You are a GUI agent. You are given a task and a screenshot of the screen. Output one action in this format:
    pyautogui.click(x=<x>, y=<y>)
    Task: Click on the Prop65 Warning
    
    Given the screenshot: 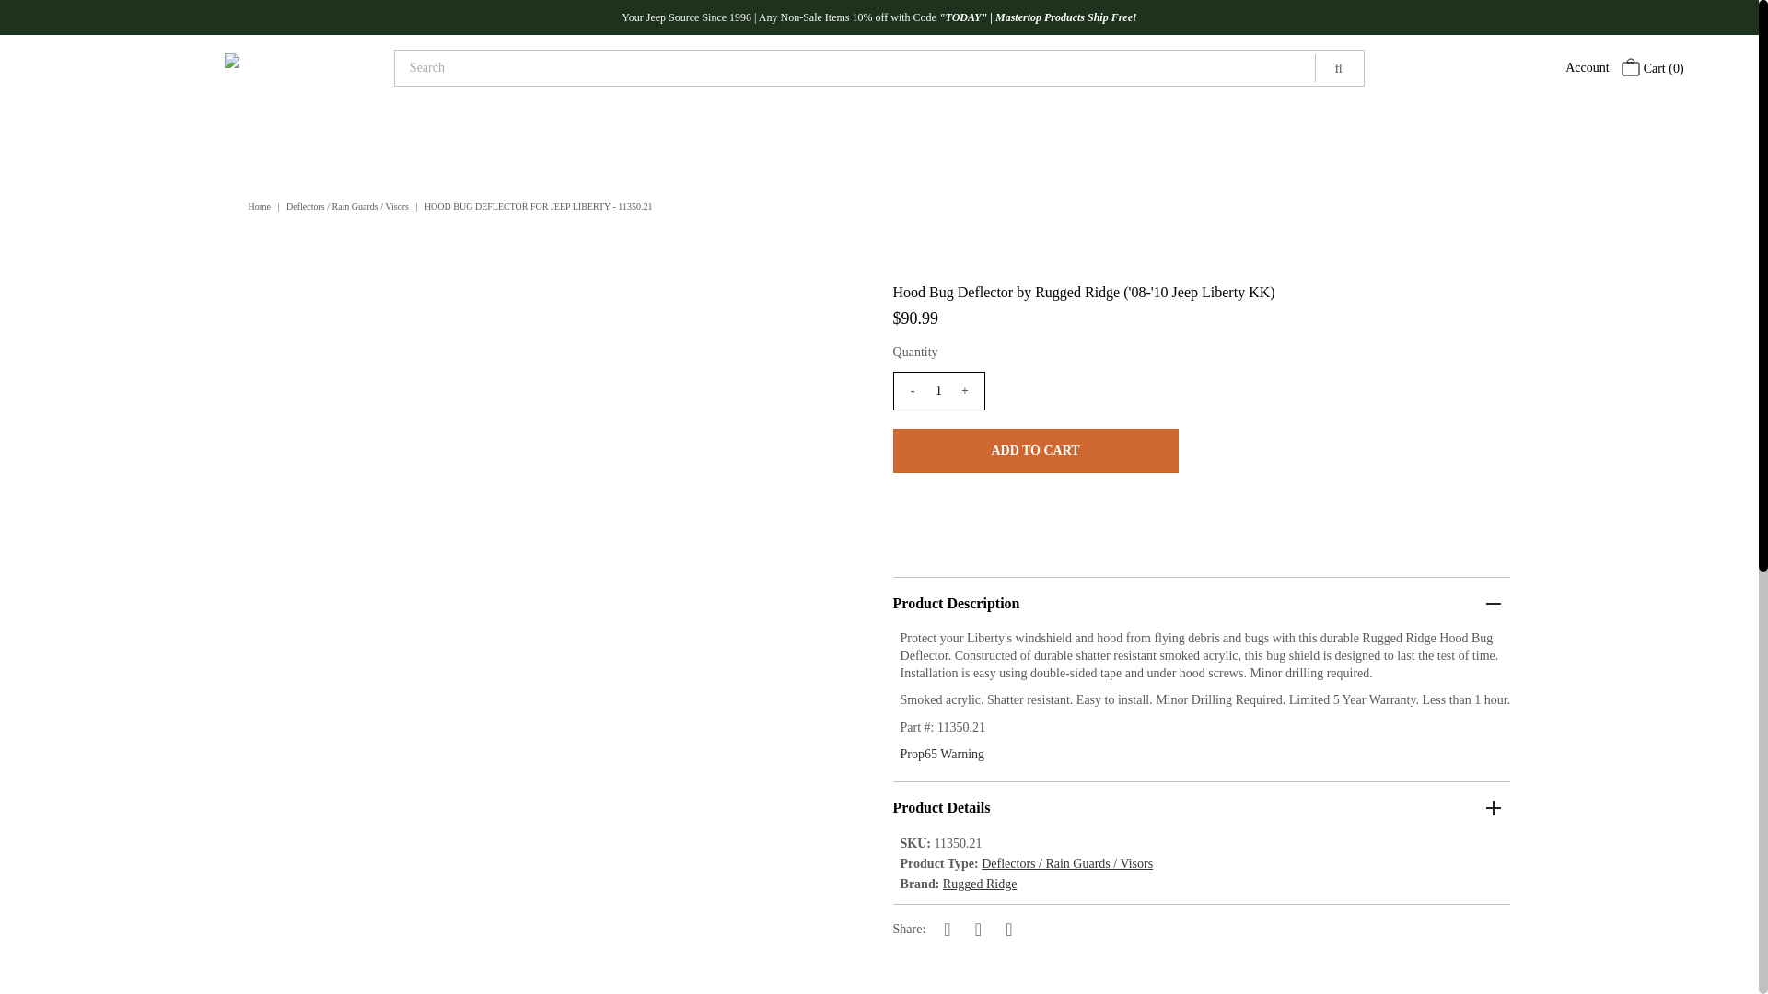 What is the action you would take?
    pyautogui.click(x=942, y=755)
    